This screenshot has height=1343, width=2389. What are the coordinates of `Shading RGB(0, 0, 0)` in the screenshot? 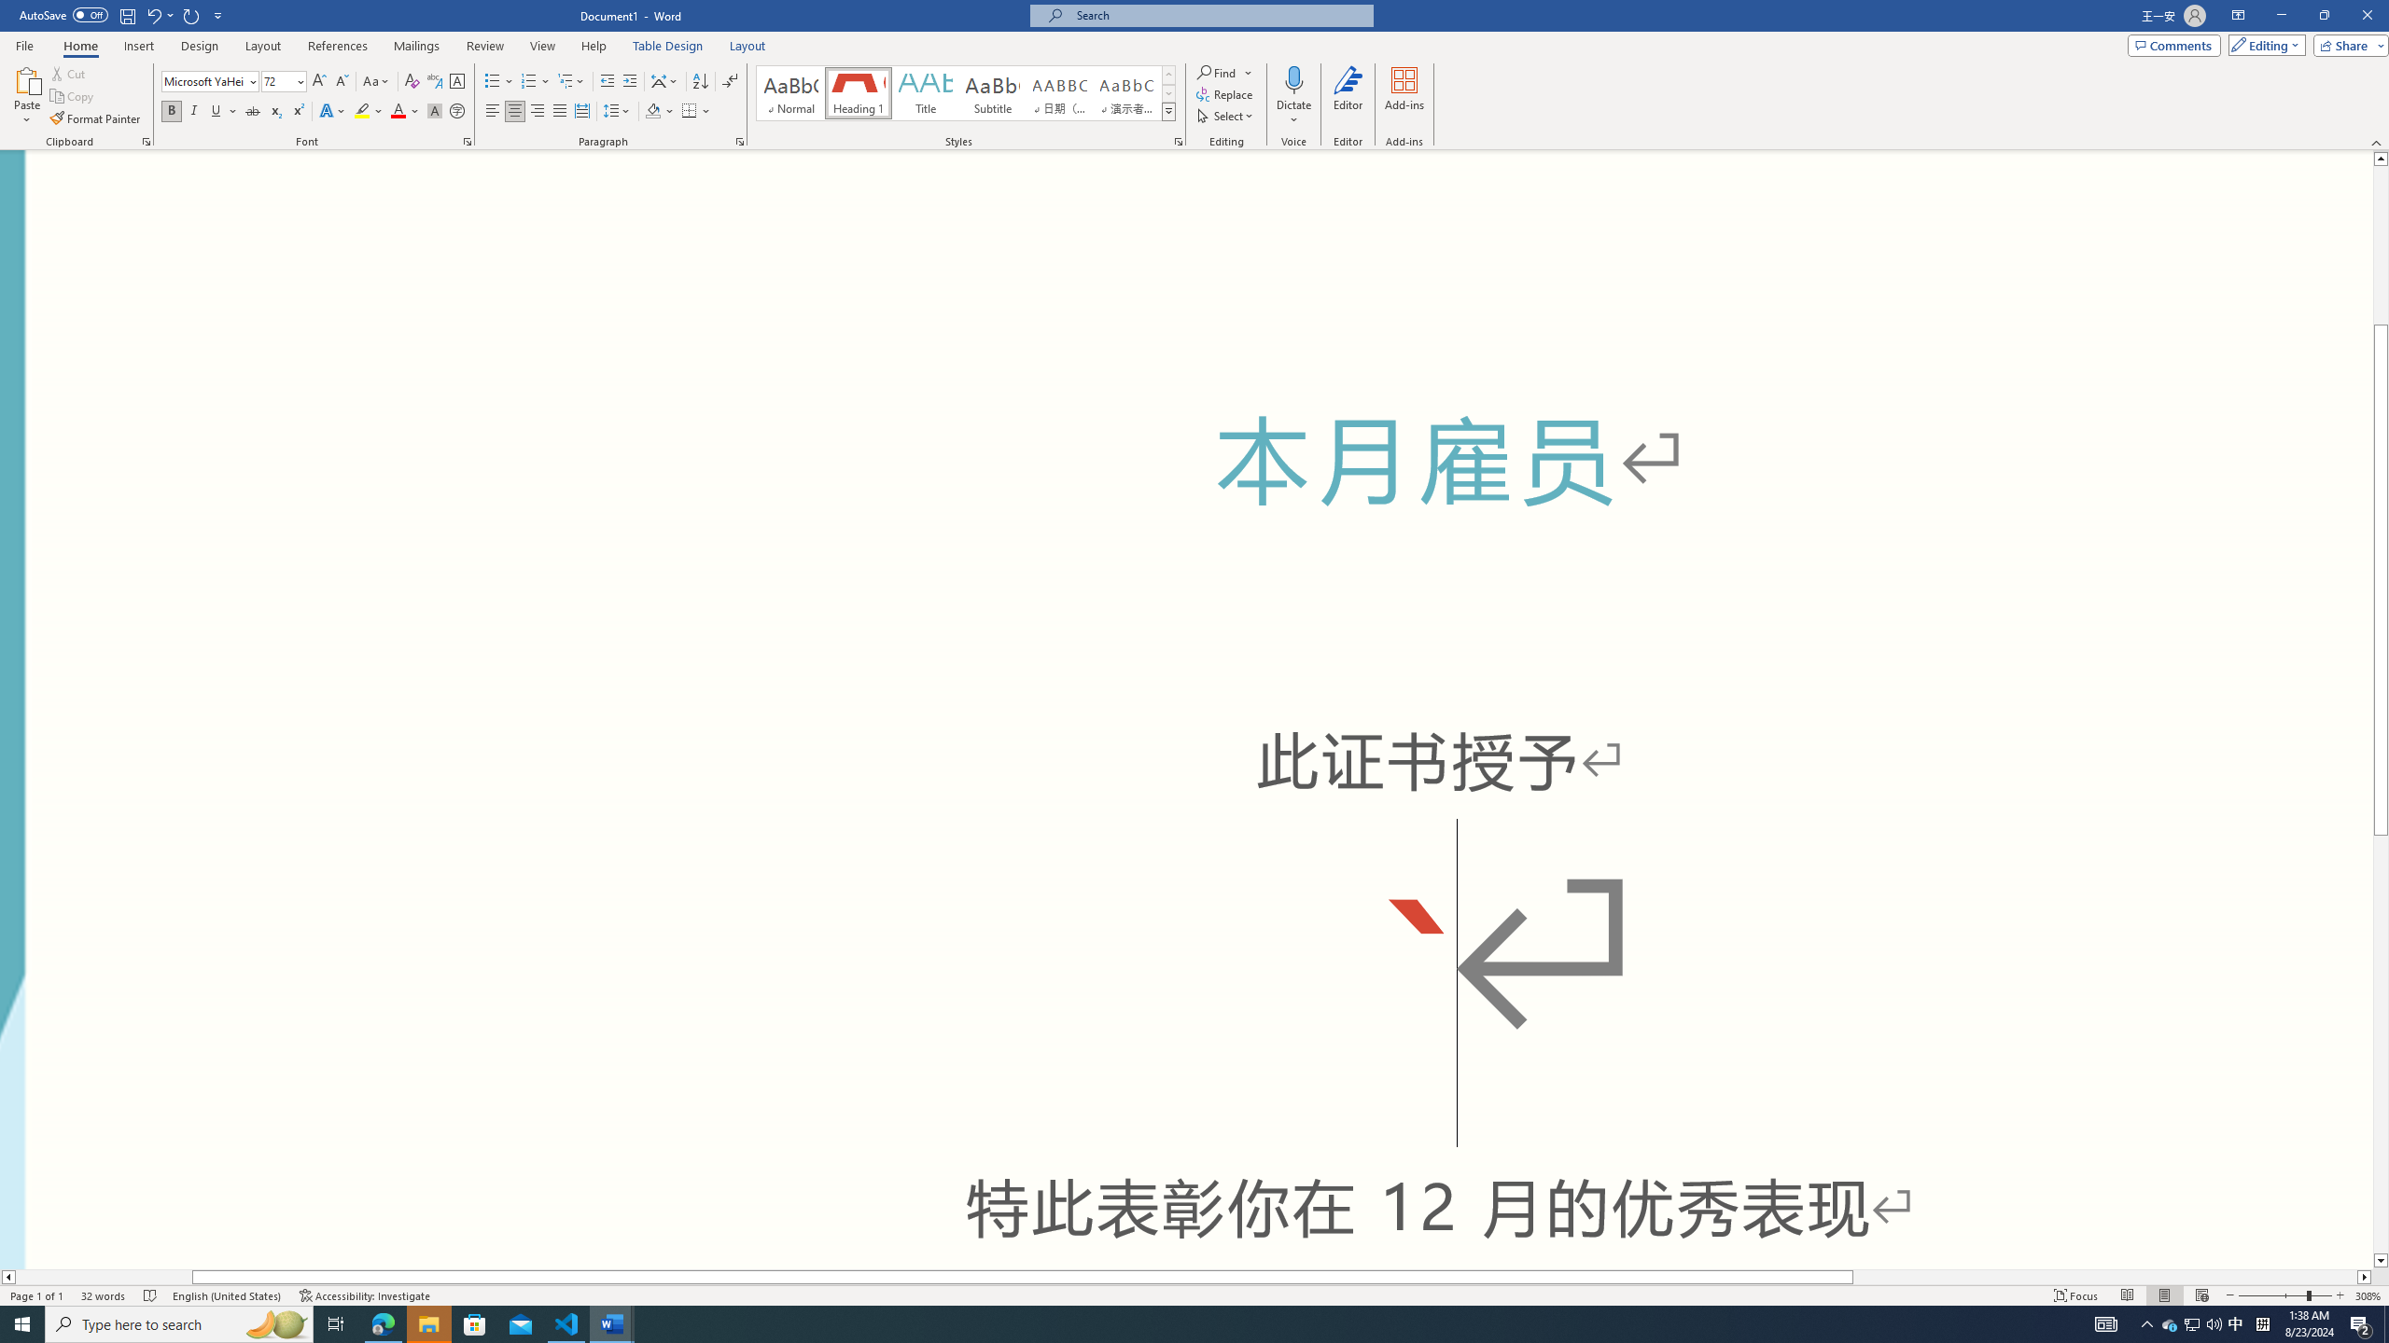 It's located at (653, 112).